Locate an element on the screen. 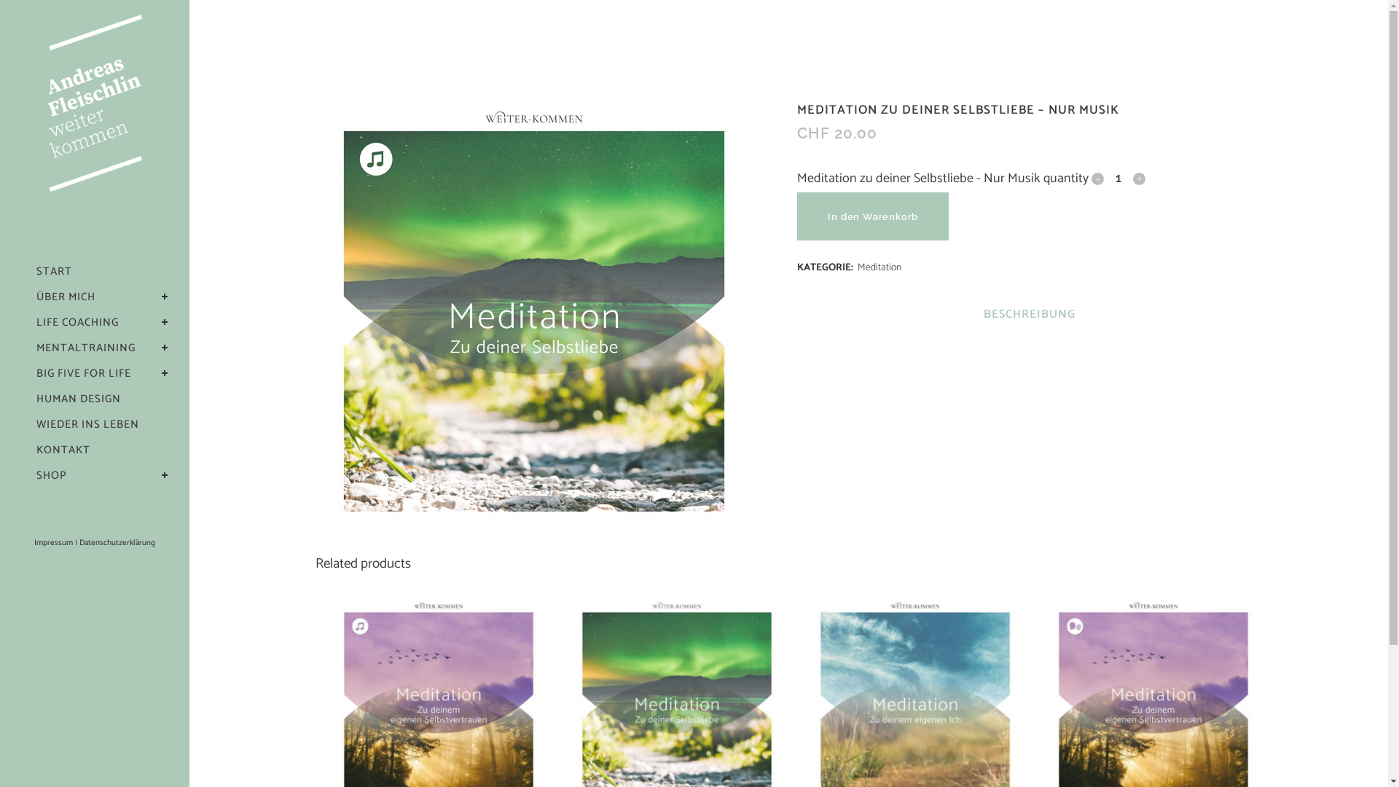 The height and width of the screenshot is (787, 1399). Meditation is located at coordinates (879, 268).